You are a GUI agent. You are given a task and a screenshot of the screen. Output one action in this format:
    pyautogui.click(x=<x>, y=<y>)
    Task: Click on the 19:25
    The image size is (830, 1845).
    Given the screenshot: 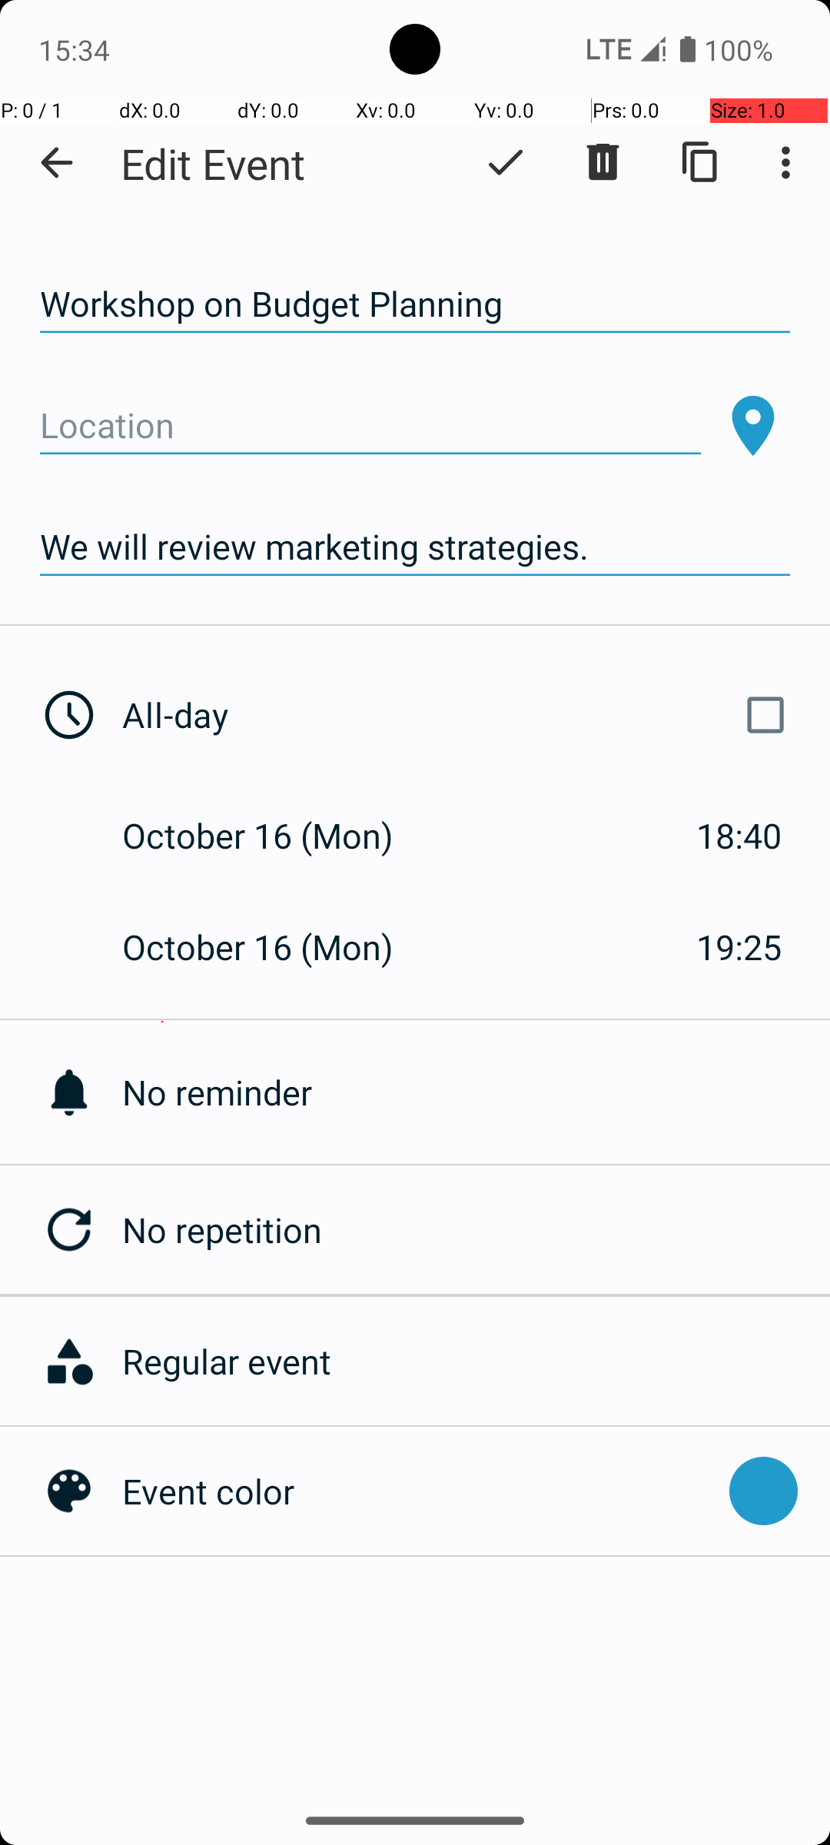 What is the action you would take?
    pyautogui.click(x=739, y=947)
    